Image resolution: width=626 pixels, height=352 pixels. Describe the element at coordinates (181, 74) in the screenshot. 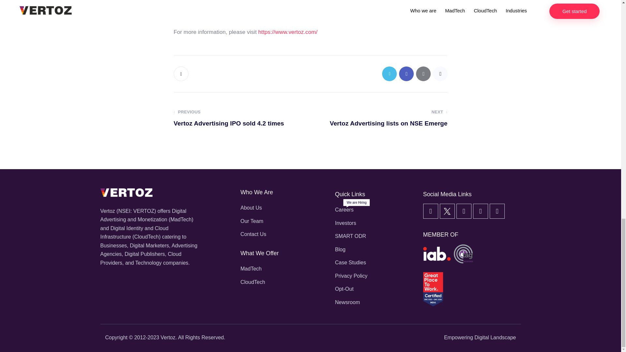

I see `Like` at that location.